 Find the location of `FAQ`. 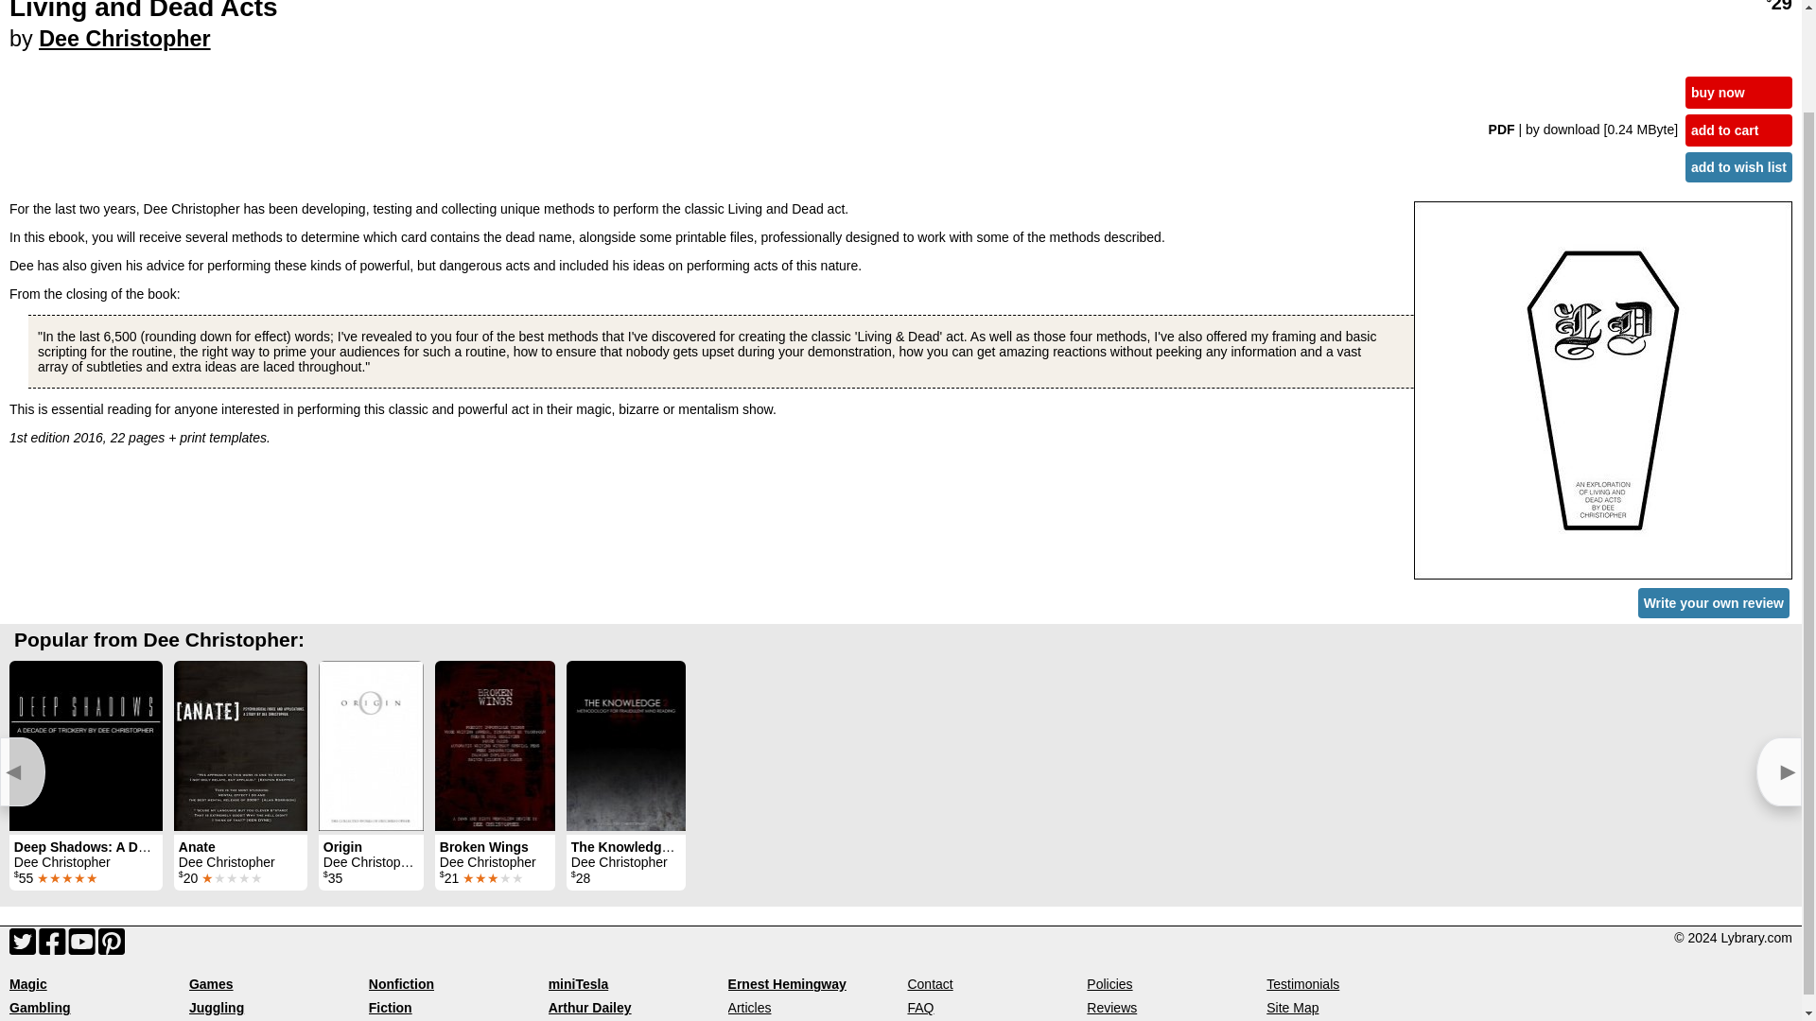

FAQ is located at coordinates (919, 1008).